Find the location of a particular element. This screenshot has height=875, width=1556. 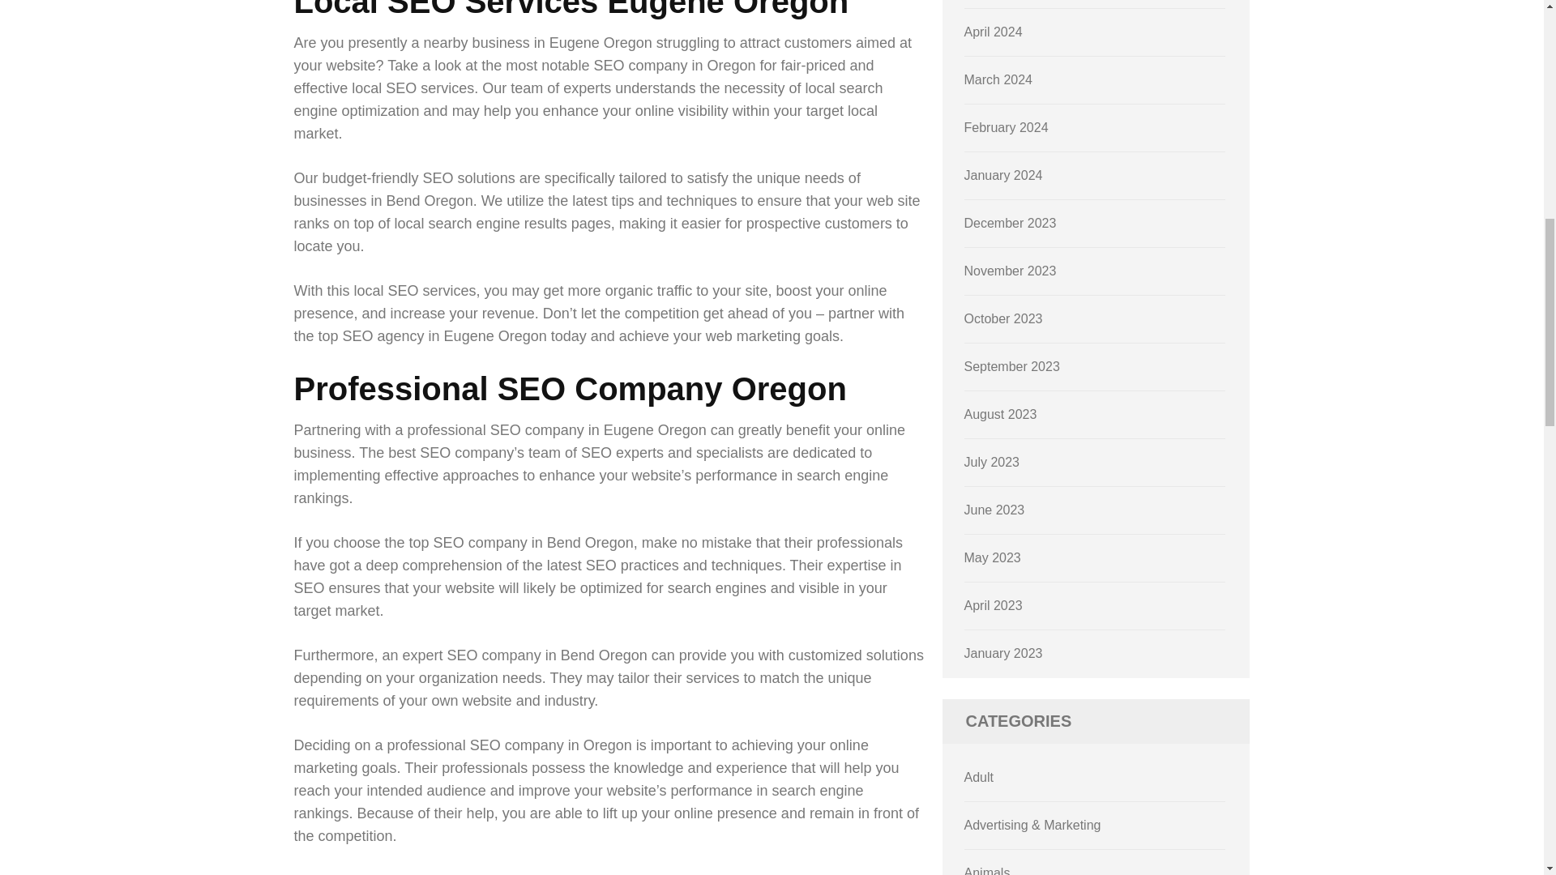

May 2023 is located at coordinates (992, 557).